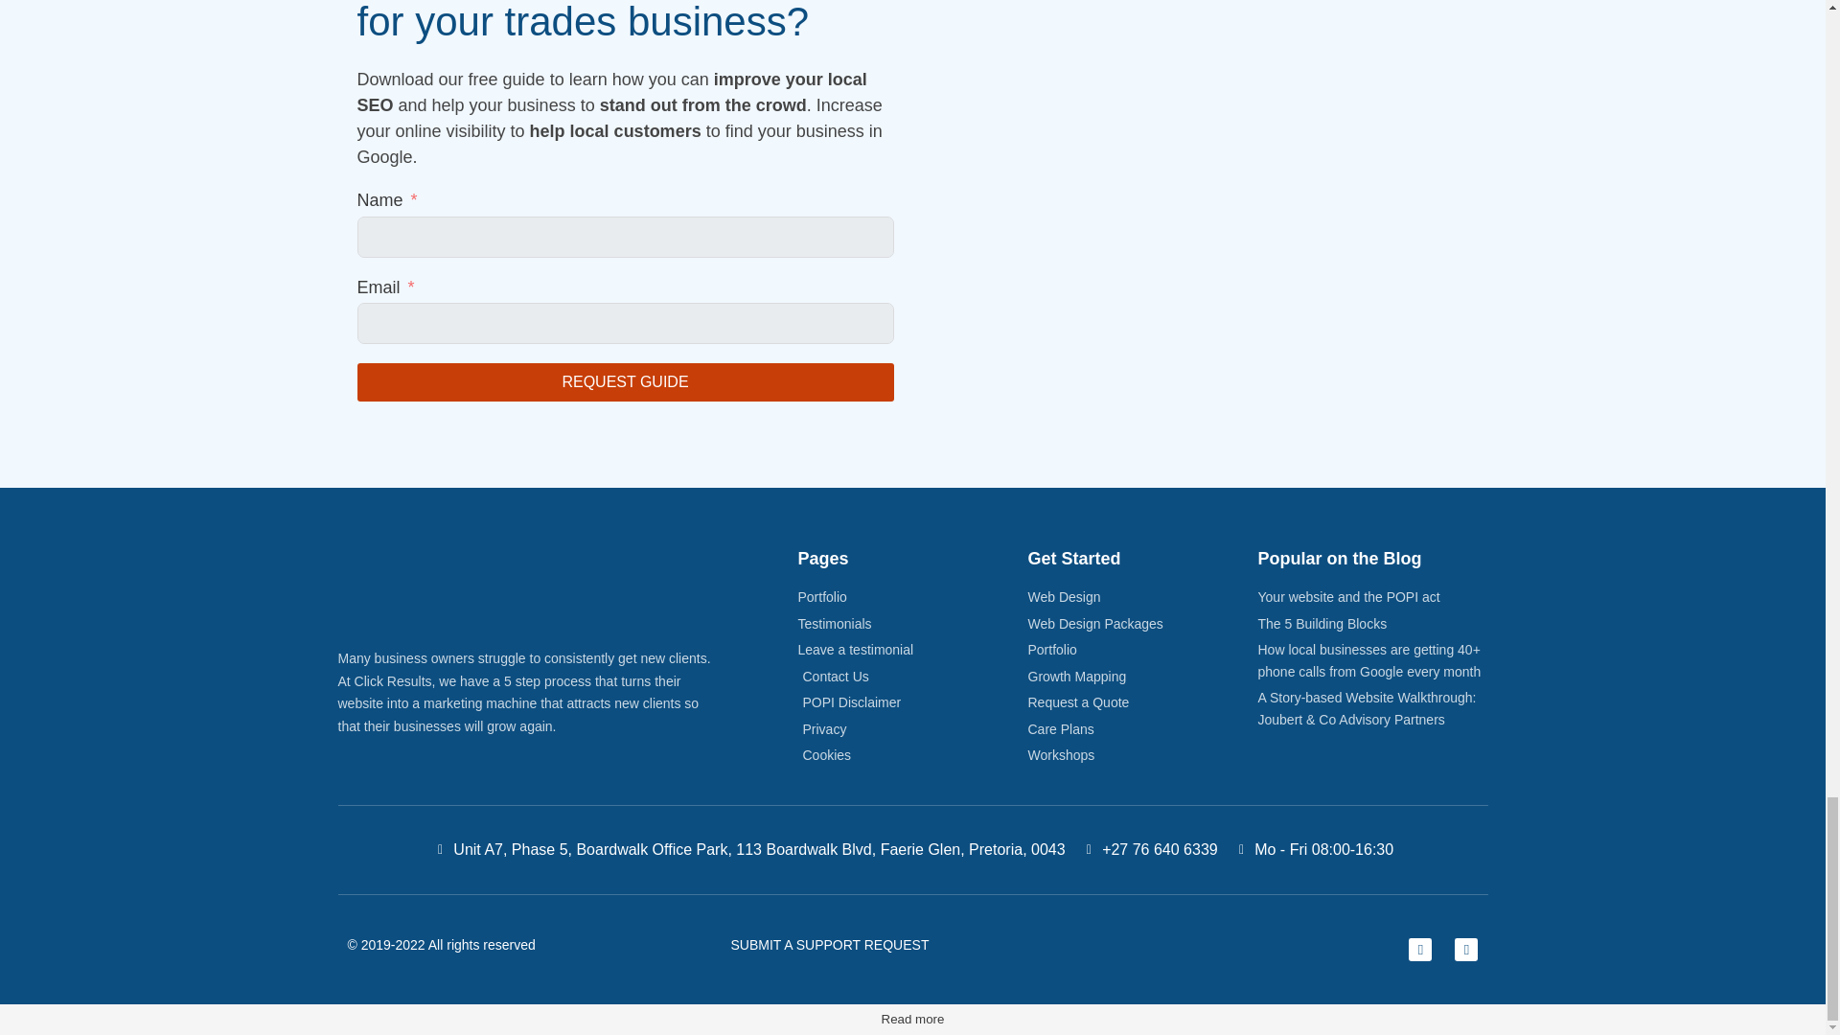 Image resolution: width=1840 pixels, height=1035 pixels. What do you see at coordinates (1141, 598) in the screenshot?
I see `Web Design` at bounding box center [1141, 598].